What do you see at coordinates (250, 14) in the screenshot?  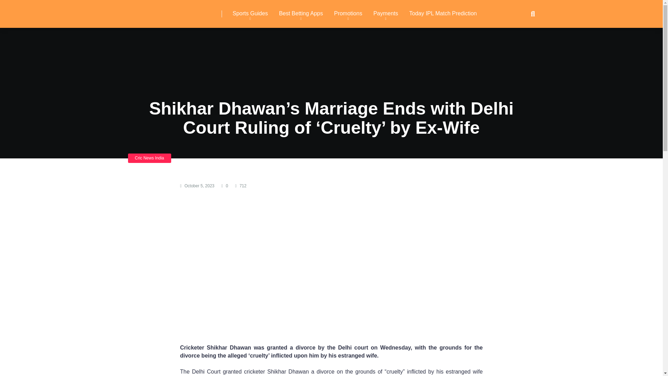 I see `Sports Guides` at bounding box center [250, 14].